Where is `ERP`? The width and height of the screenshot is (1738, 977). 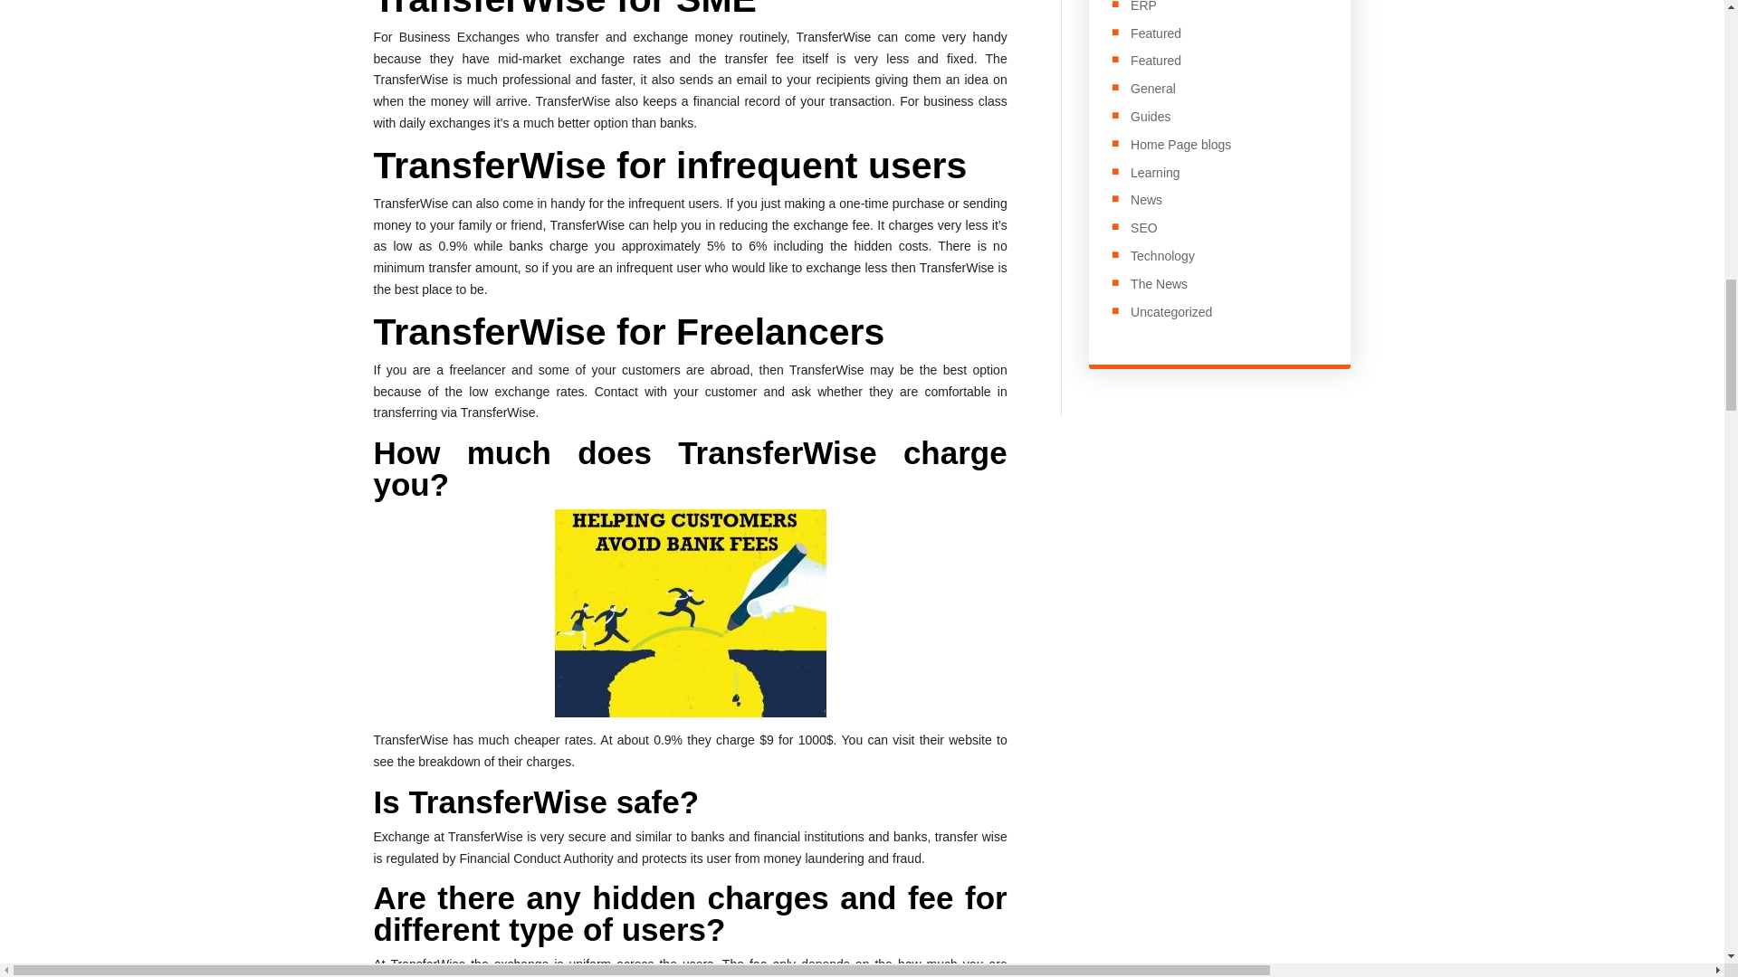
ERP is located at coordinates (1144, 6).